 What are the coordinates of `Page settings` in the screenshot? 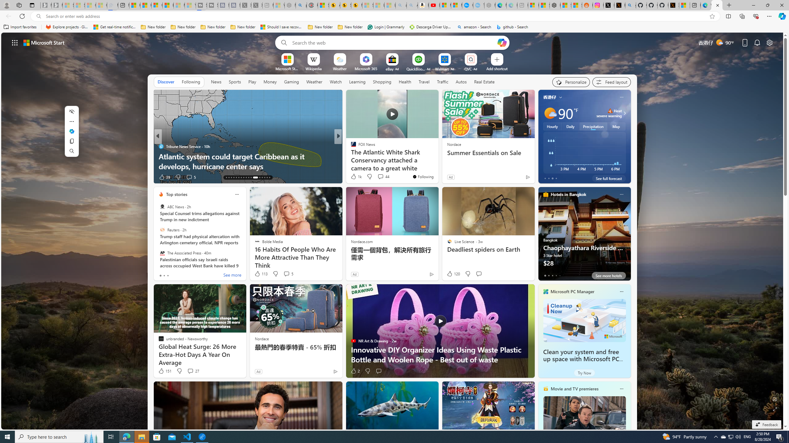 It's located at (770, 42).